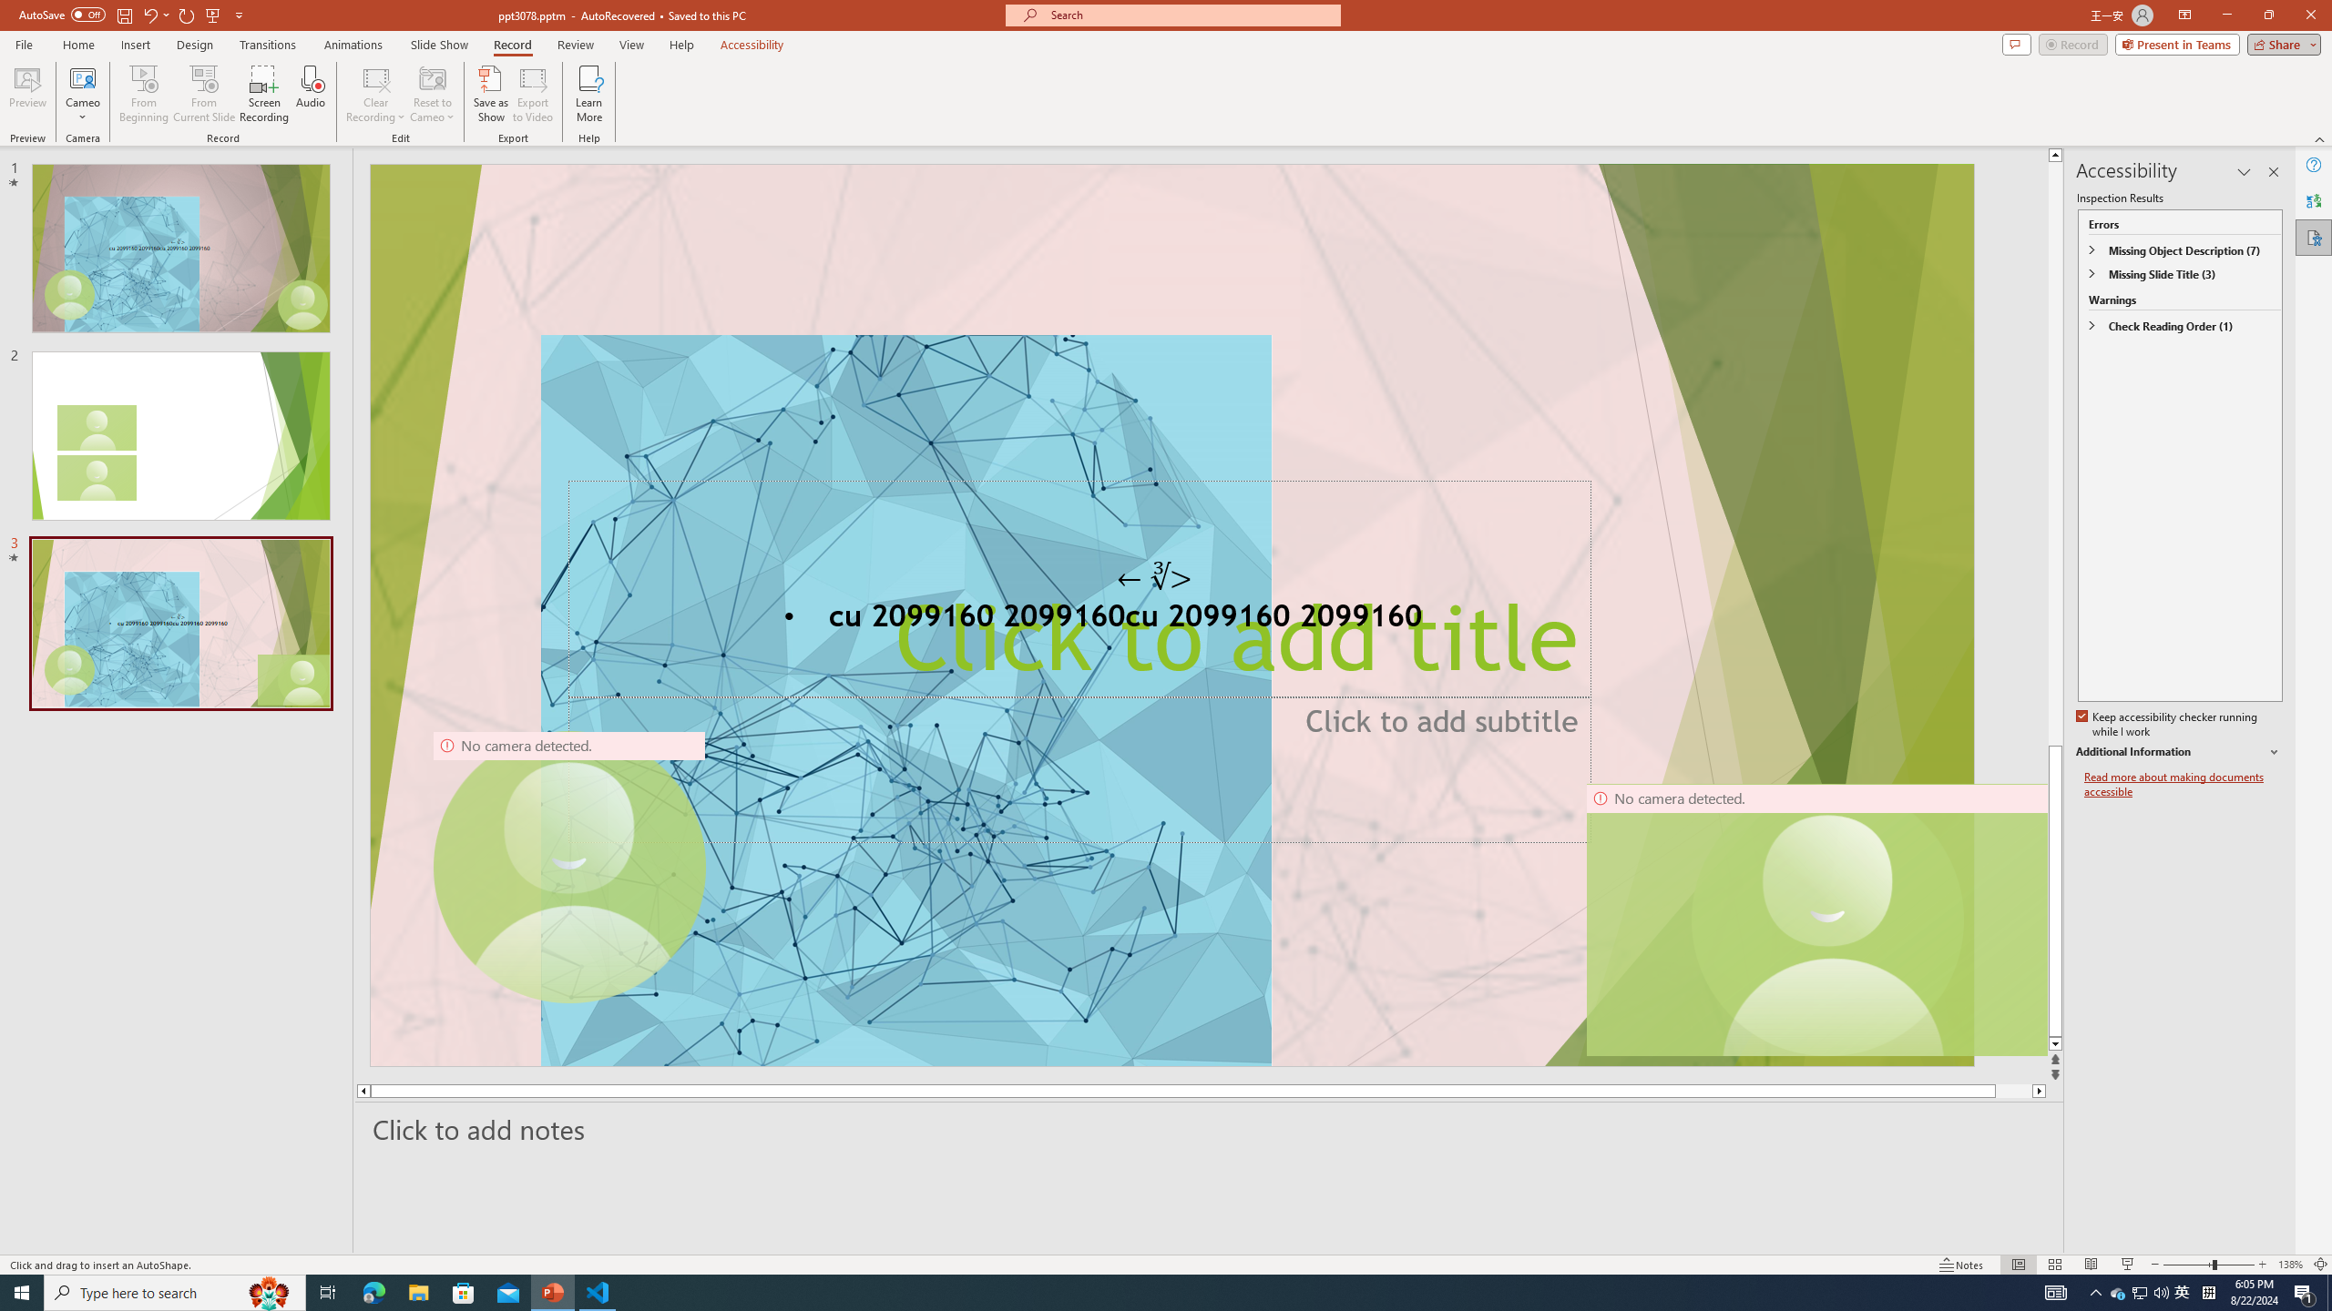 This screenshot has height=1311, width=2332. Describe the element at coordinates (188, 15) in the screenshot. I see `Redo` at that location.